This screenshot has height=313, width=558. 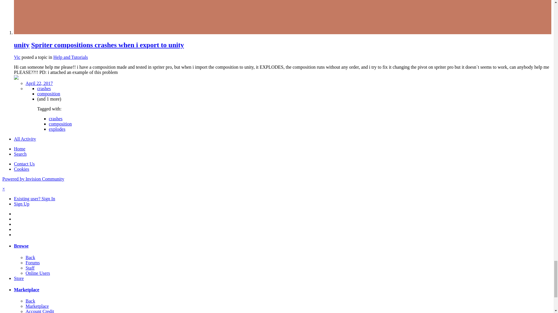 I want to click on Find other content tagged with 'composition', so click(x=49, y=94).